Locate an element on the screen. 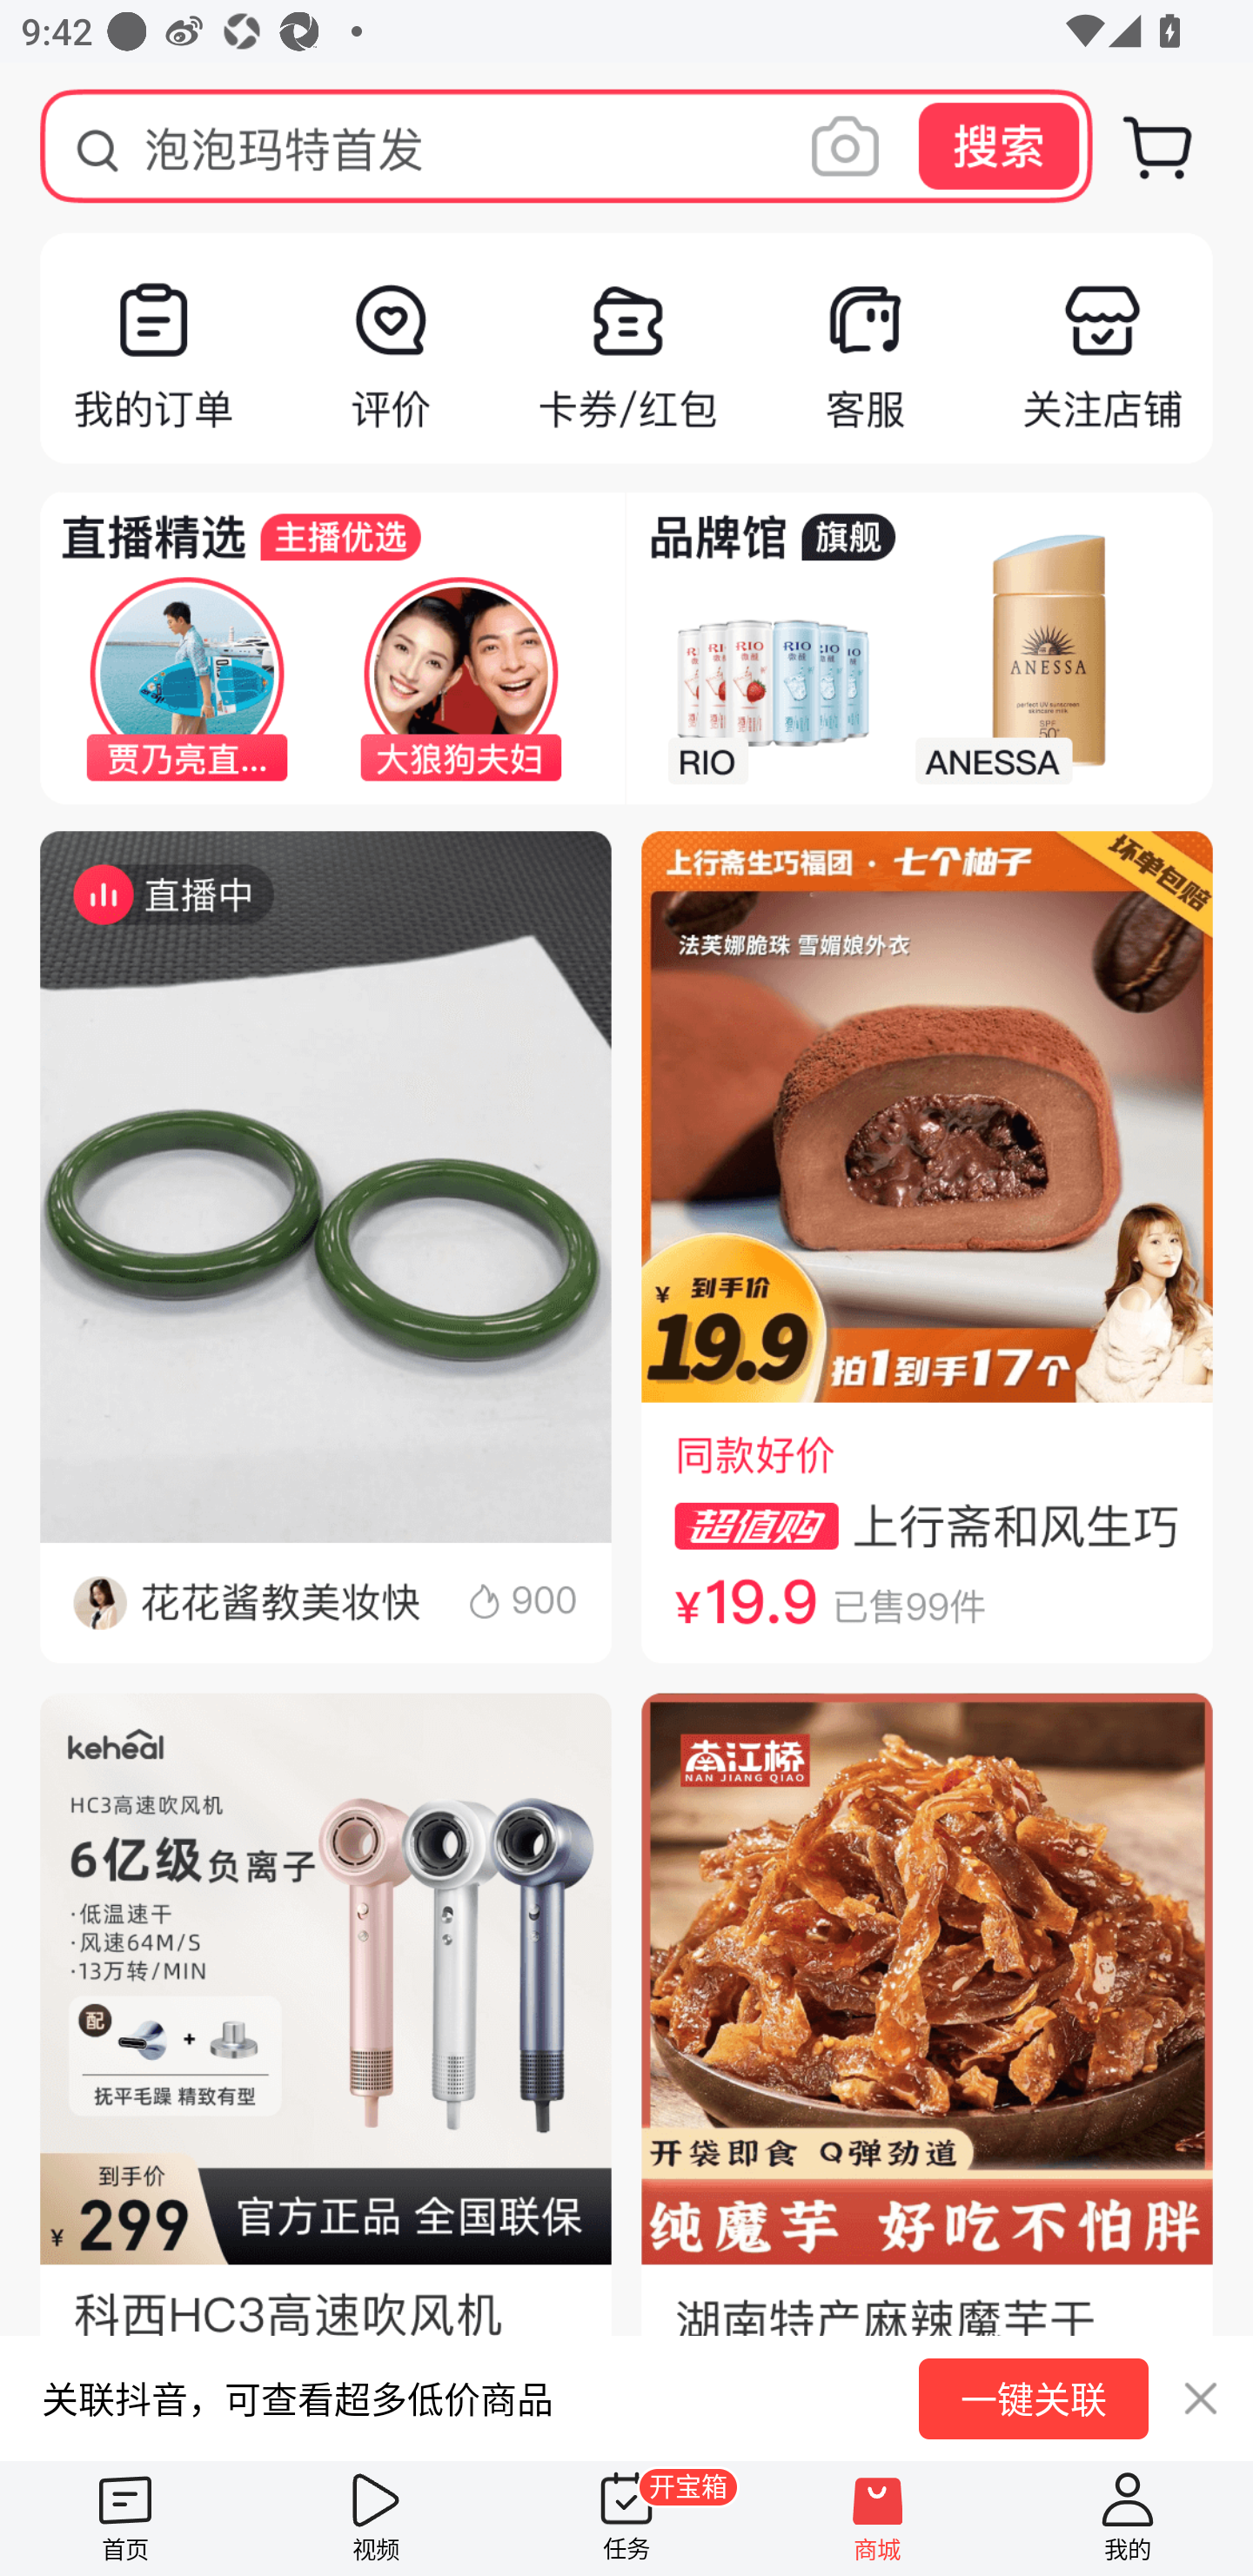  关联抖音，可查看超多低价商品 一键关联 is located at coordinates (626, 2398).